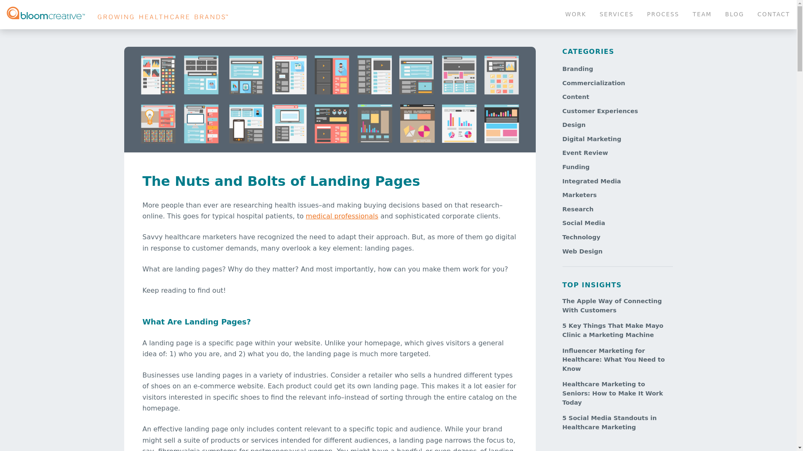 The height and width of the screenshot is (451, 803). What do you see at coordinates (591, 139) in the screenshot?
I see `Digital Marketing` at bounding box center [591, 139].